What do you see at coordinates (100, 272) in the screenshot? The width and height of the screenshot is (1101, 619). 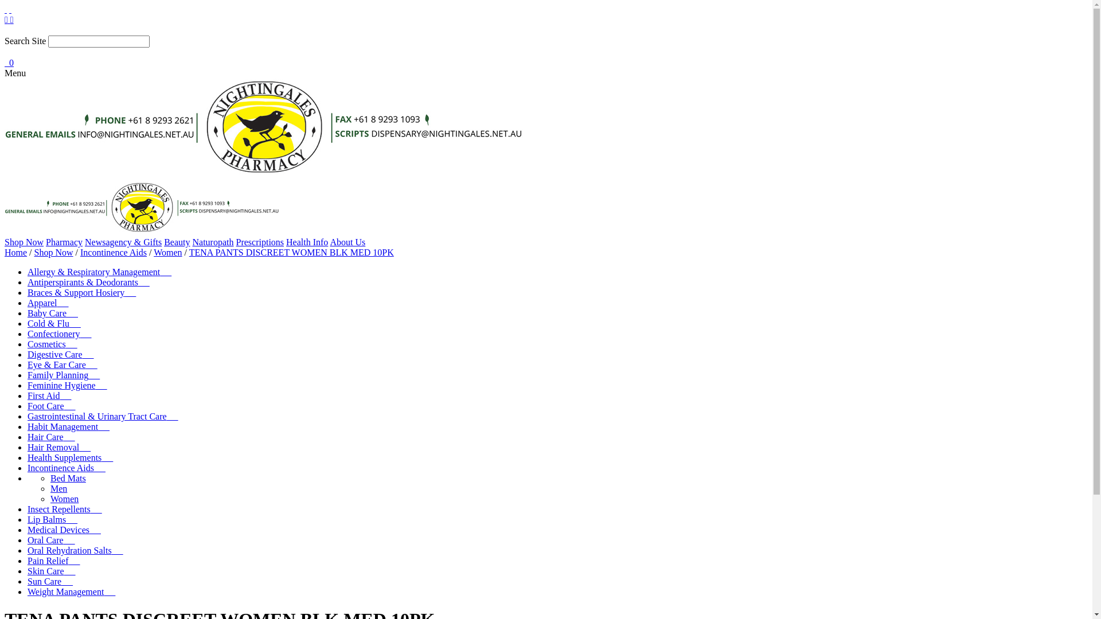 I see `Allergy & Respiratory Management     ` at bounding box center [100, 272].